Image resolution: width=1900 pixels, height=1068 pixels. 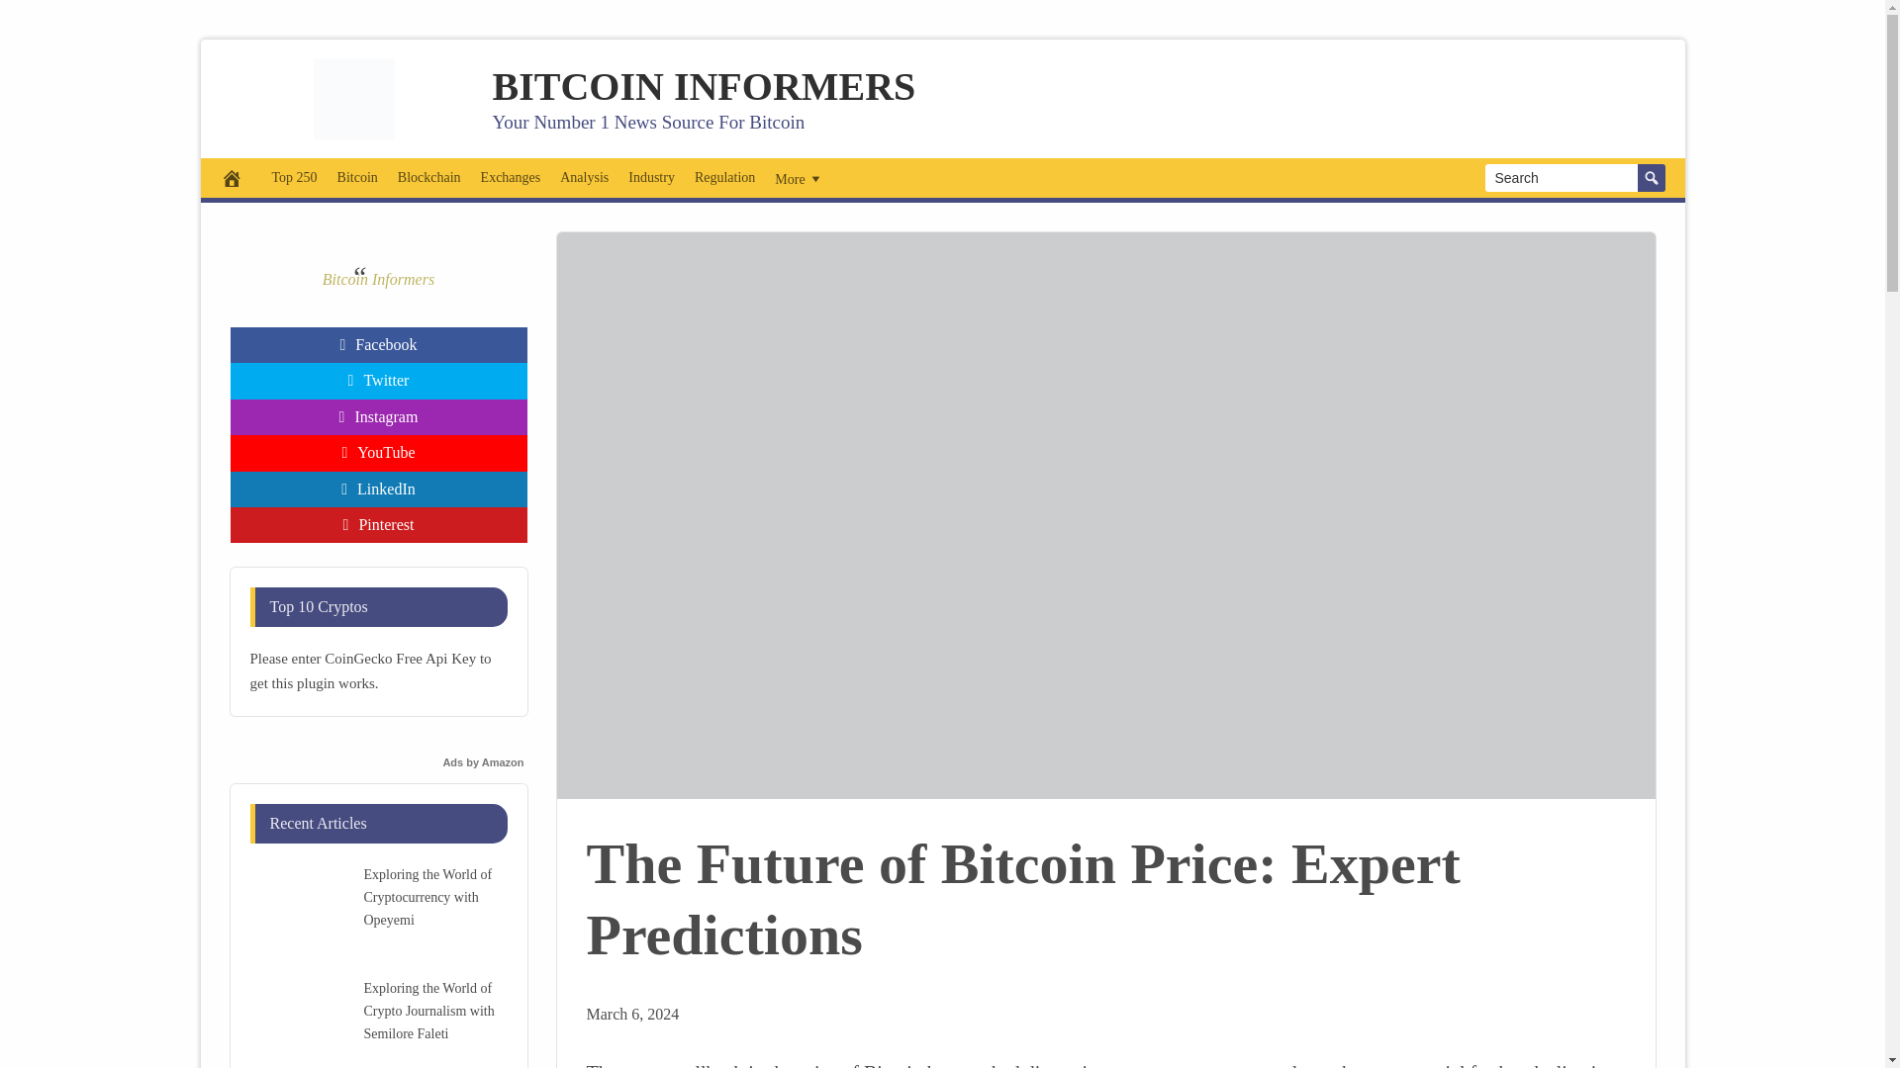 What do you see at coordinates (704, 85) in the screenshot?
I see `BITCOIN INFORMERS` at bounding box center [704, 85].